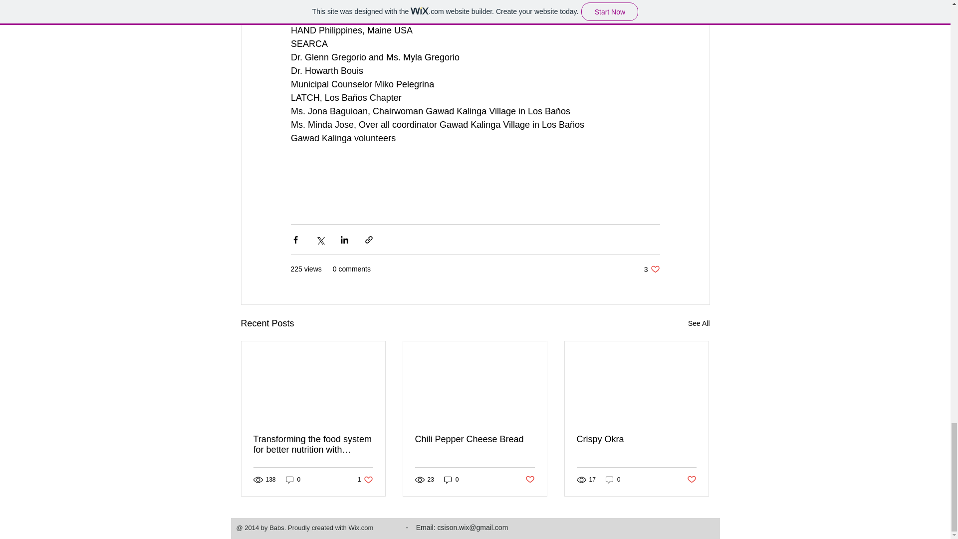 Image resolution: width=958 pixels, height=539 pixels. What do you see at coordinates (475, 439) in the screenshot?
I see `0` at bounding box center [475, 439].